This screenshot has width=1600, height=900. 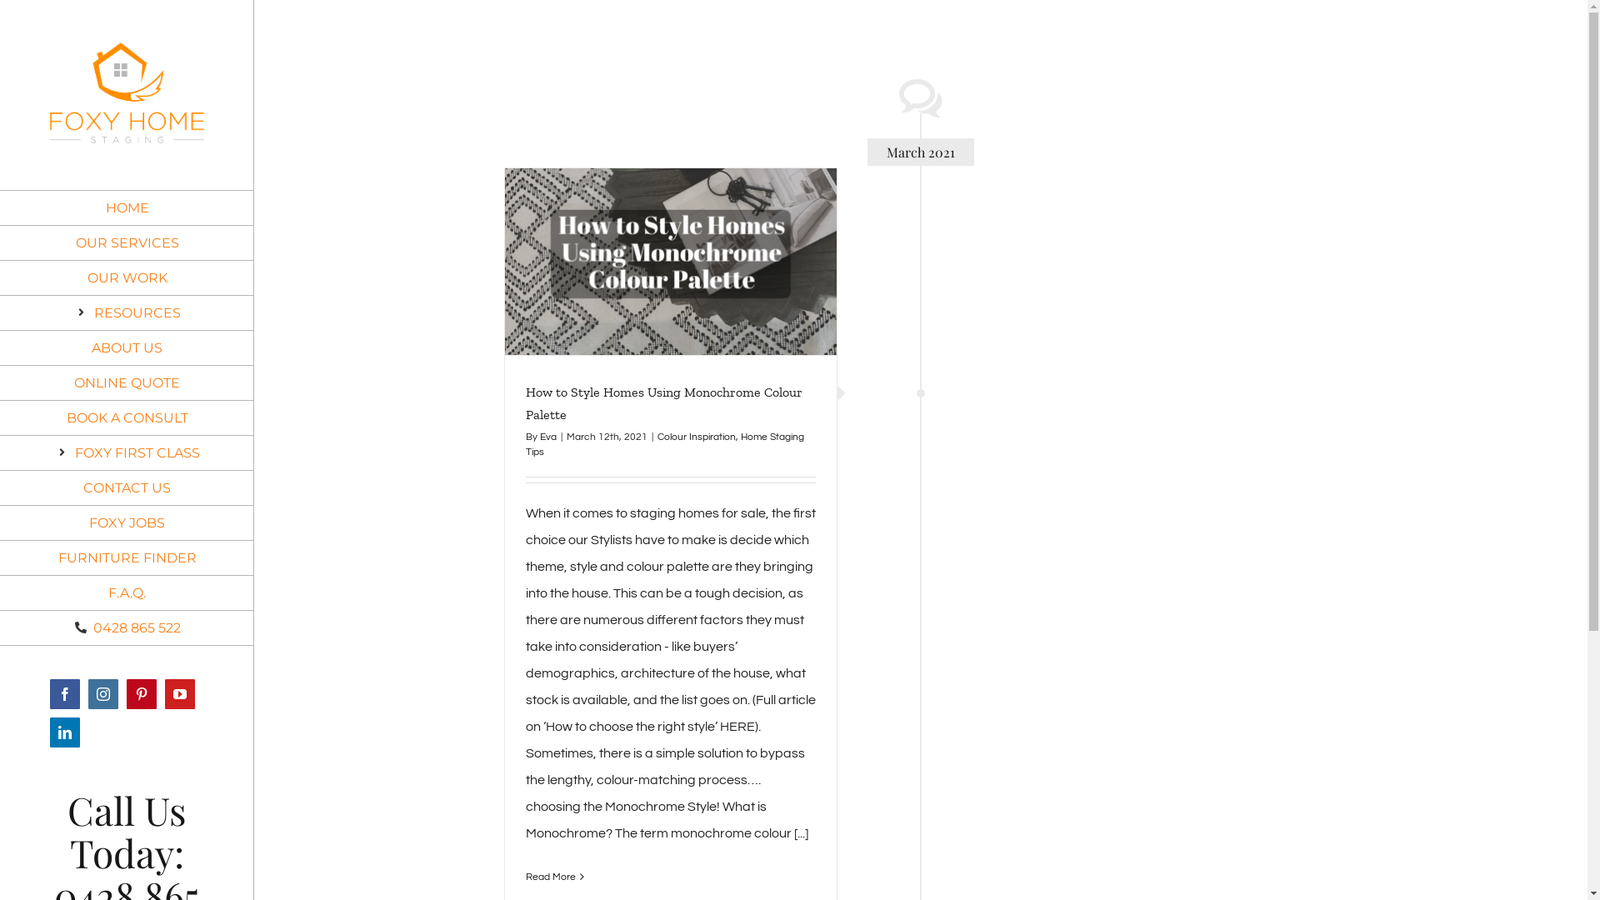 I want to click on ABOUT US, so click(x=127, y=348).